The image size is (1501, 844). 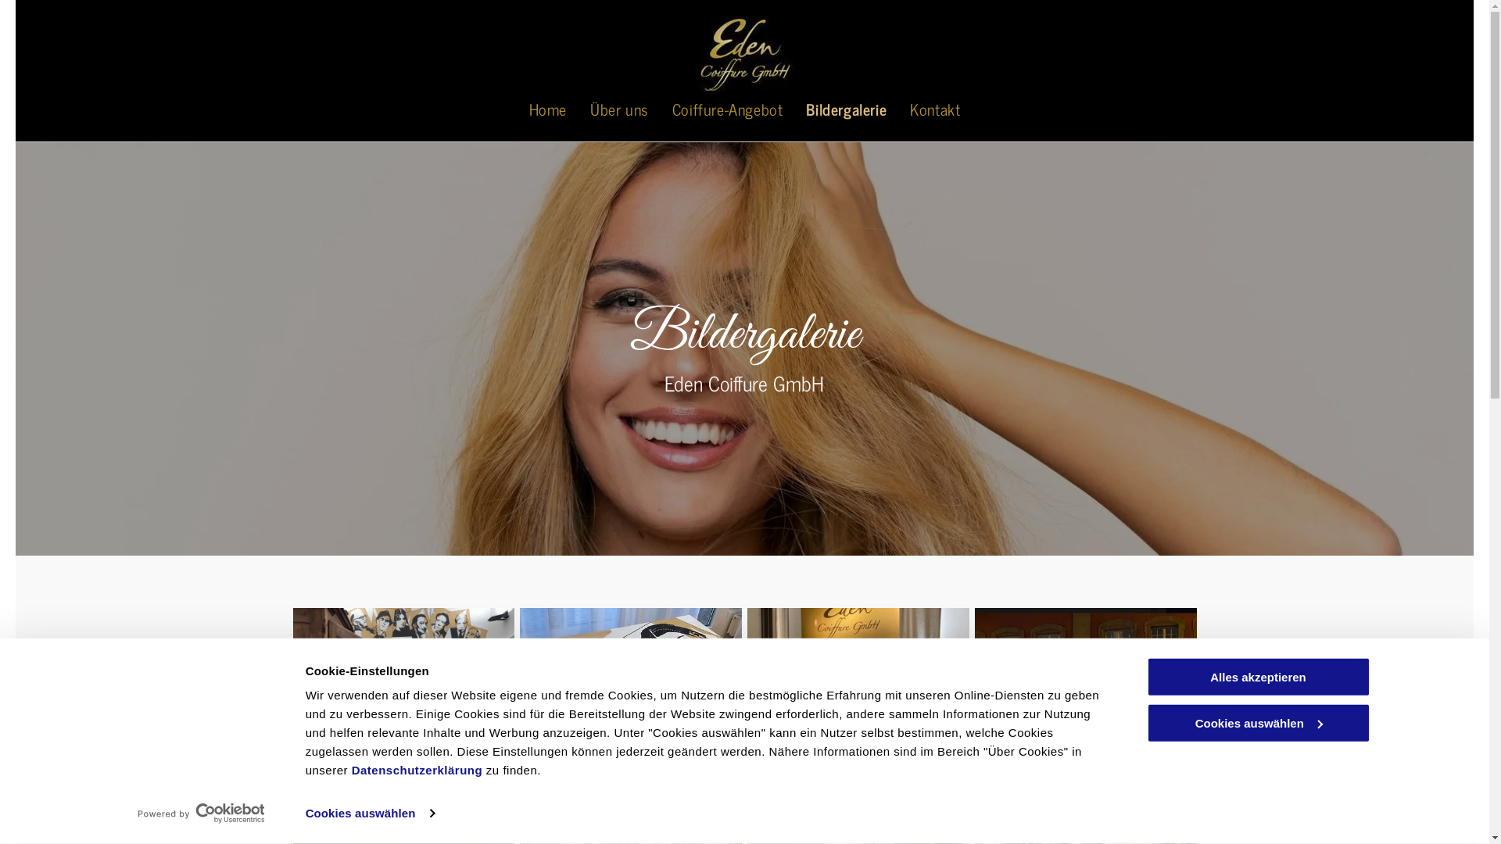 I want to click on Bildergalerie, so click(x=846, y=109).